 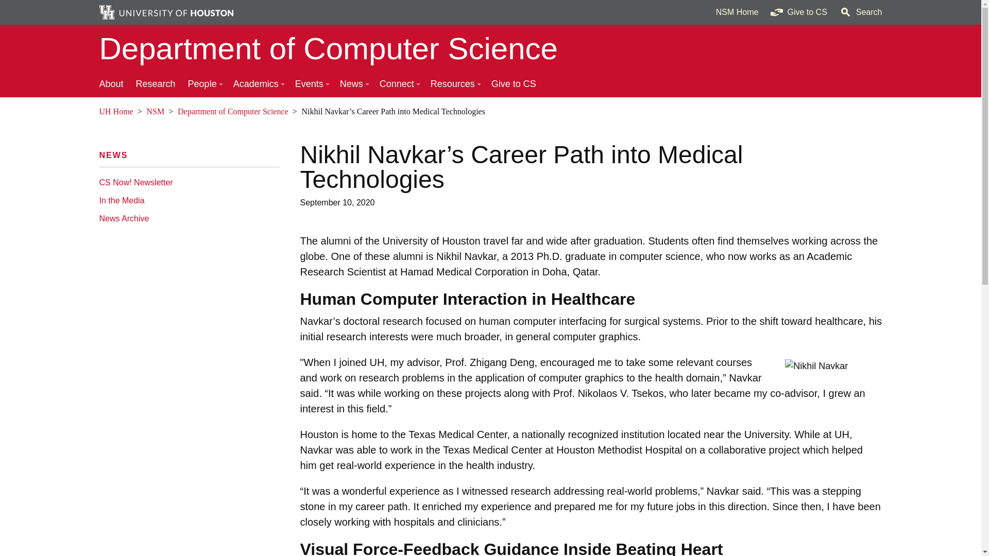 I want to click on CS Now! Newsletter, so click(x=186, y=182).